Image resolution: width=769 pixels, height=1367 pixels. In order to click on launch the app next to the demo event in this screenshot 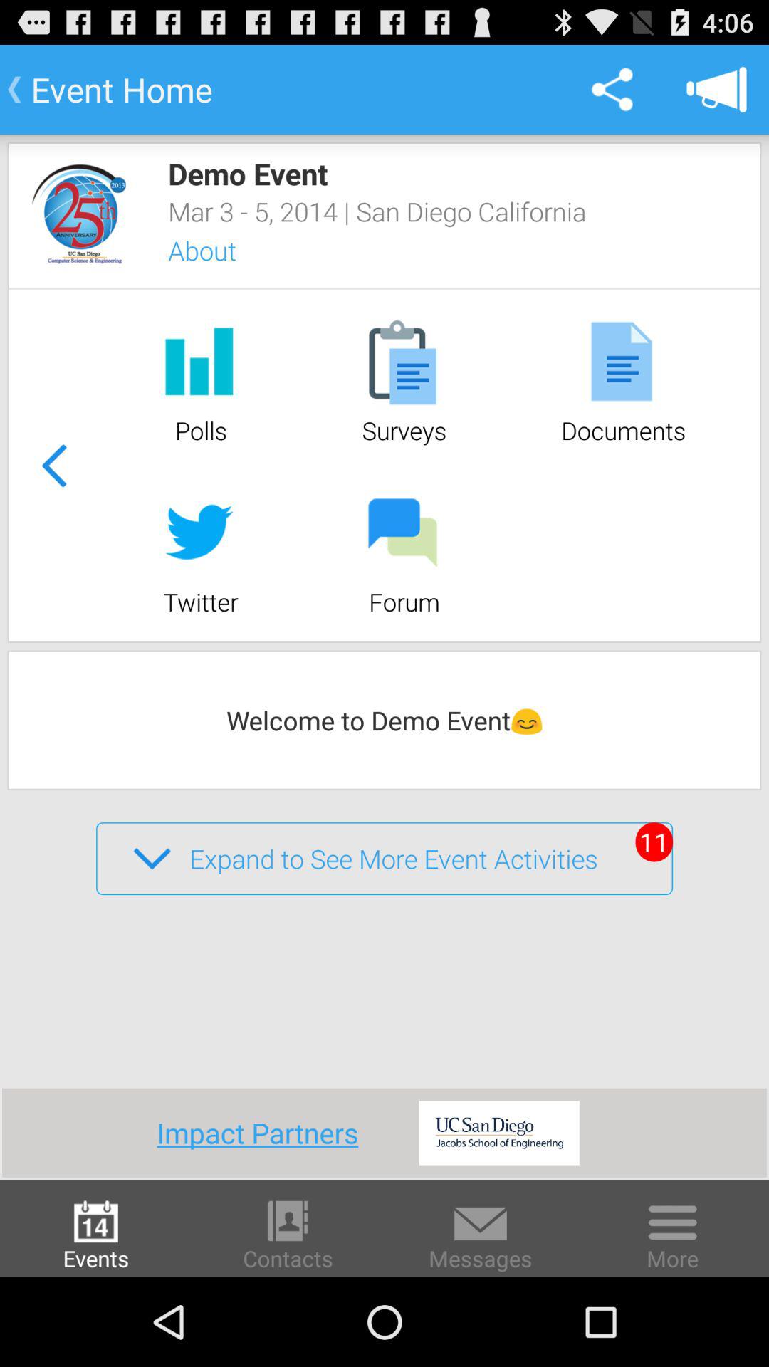, I will do `click(79, 214)`.